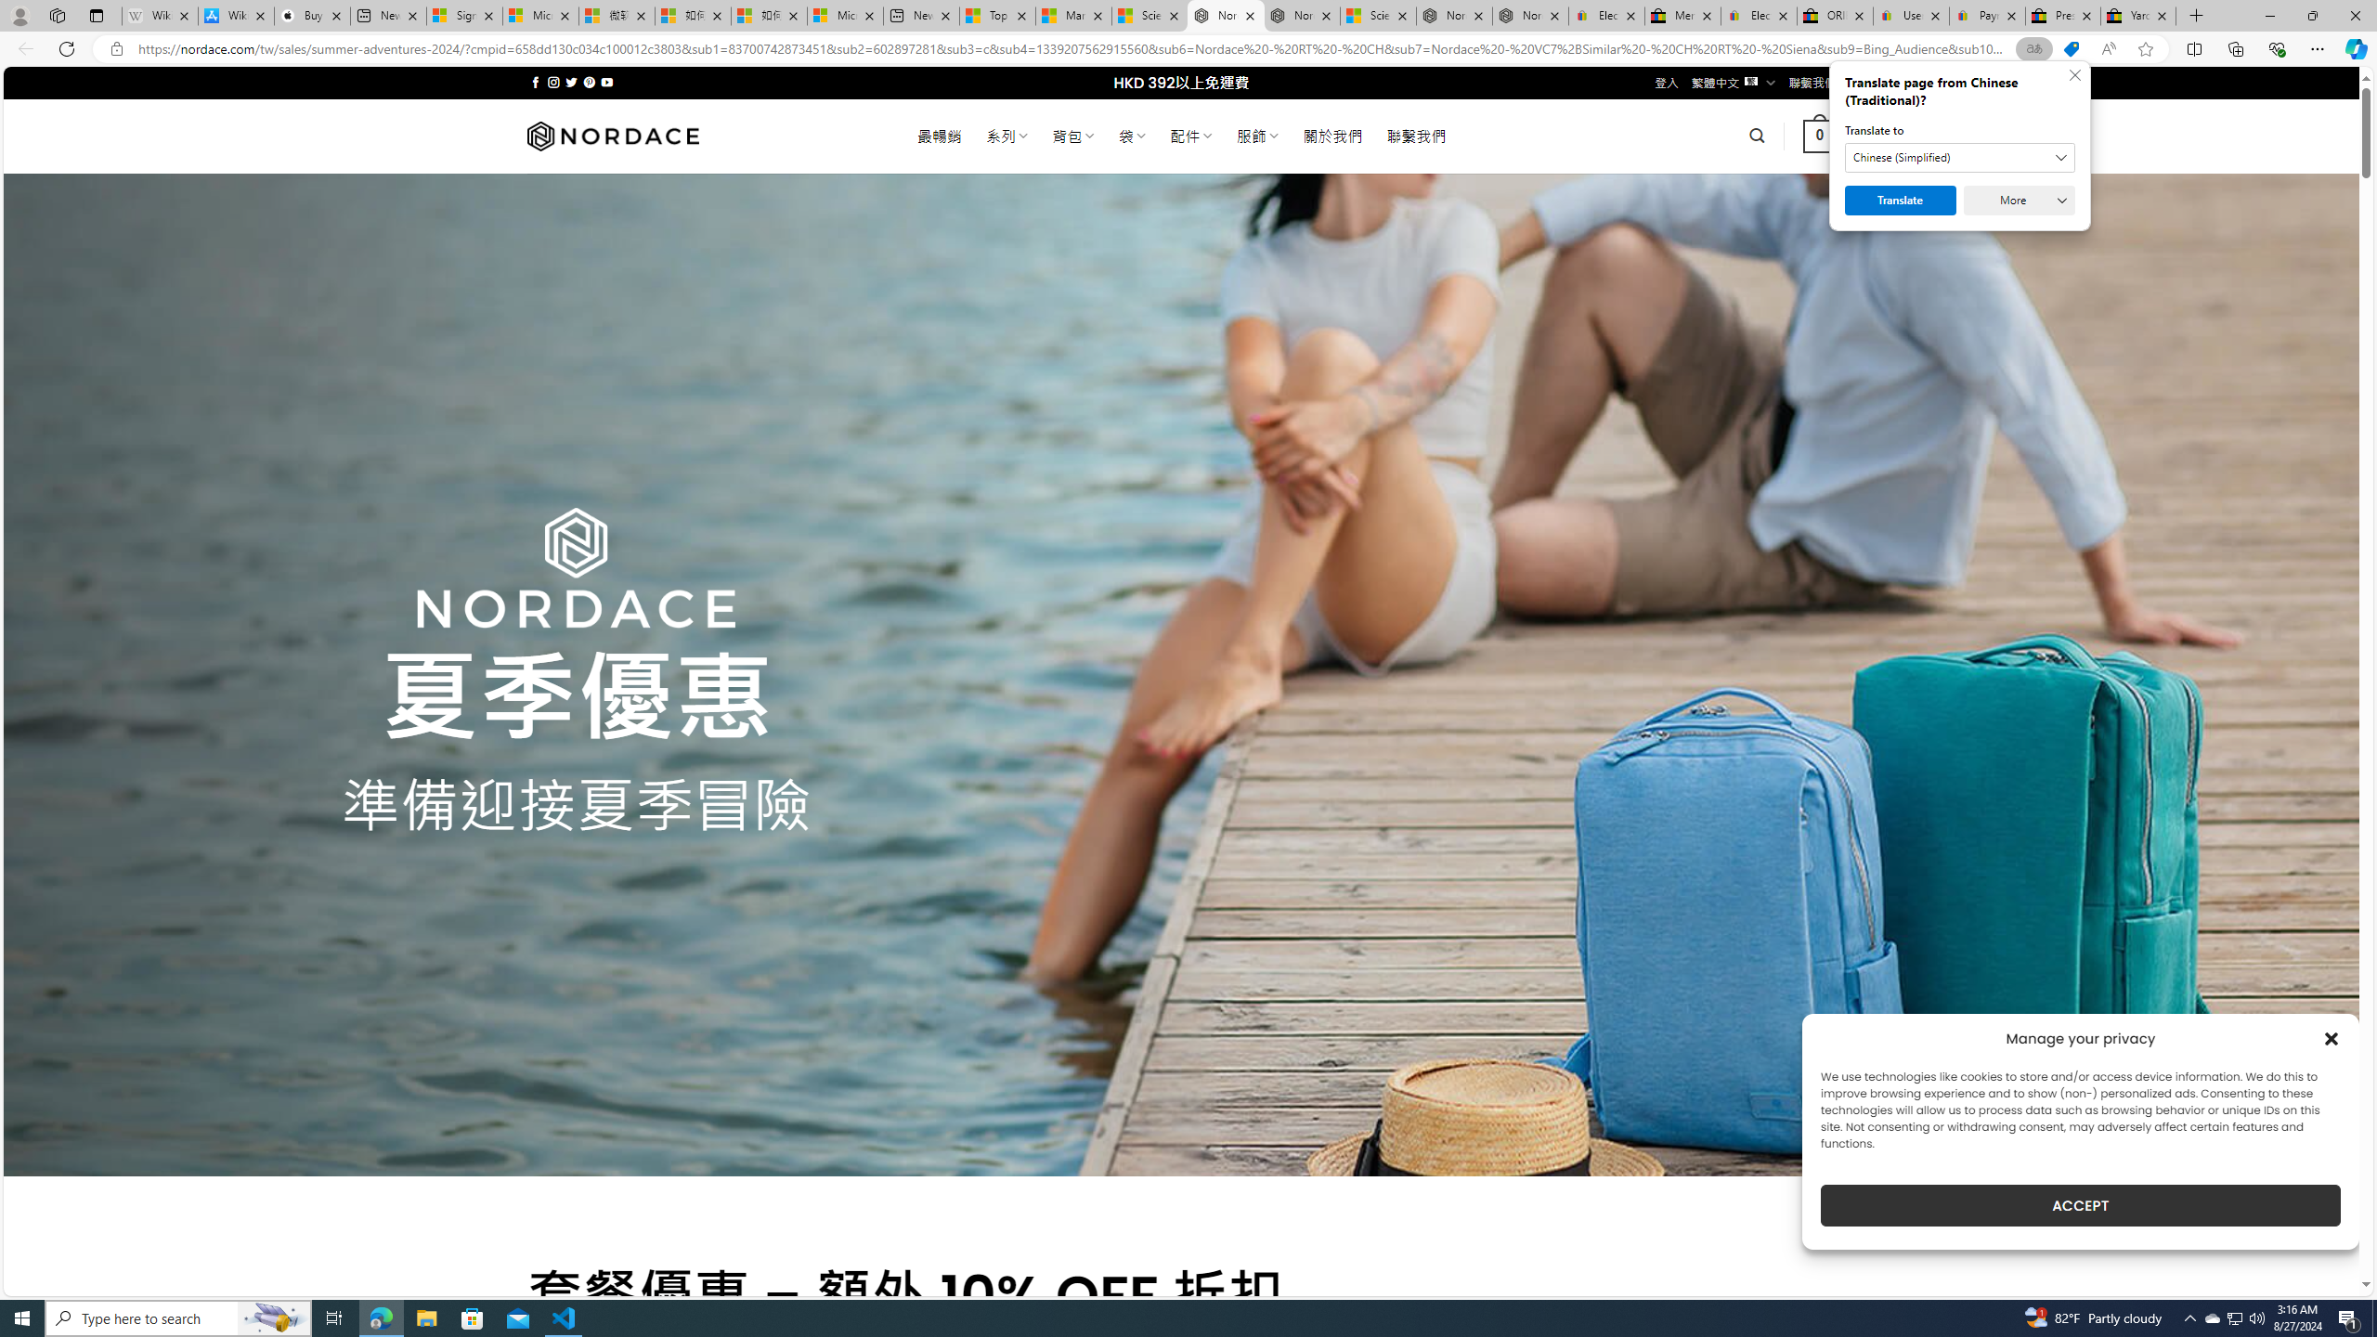  I want to click on Restore, so click(2312, 16).